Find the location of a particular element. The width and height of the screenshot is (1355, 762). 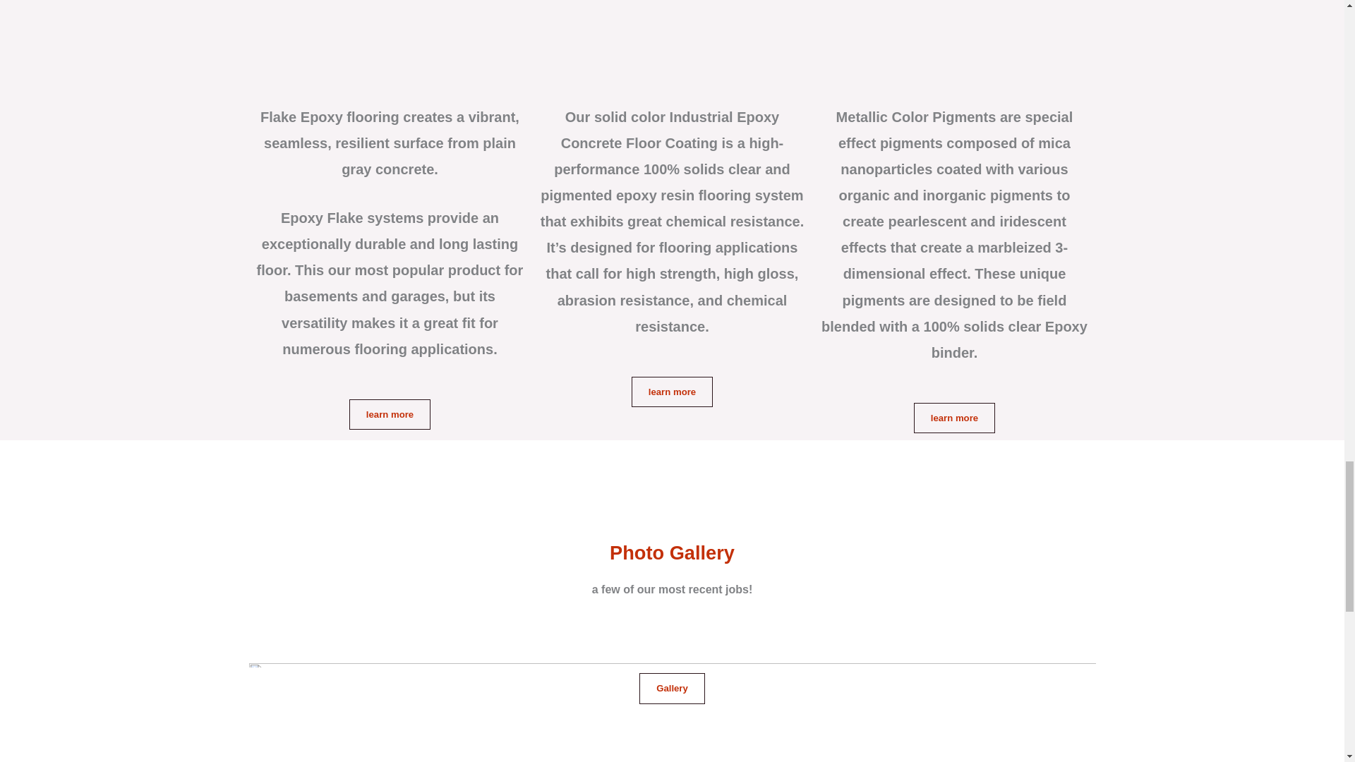

Gallery is located at coordinates (672, 687).